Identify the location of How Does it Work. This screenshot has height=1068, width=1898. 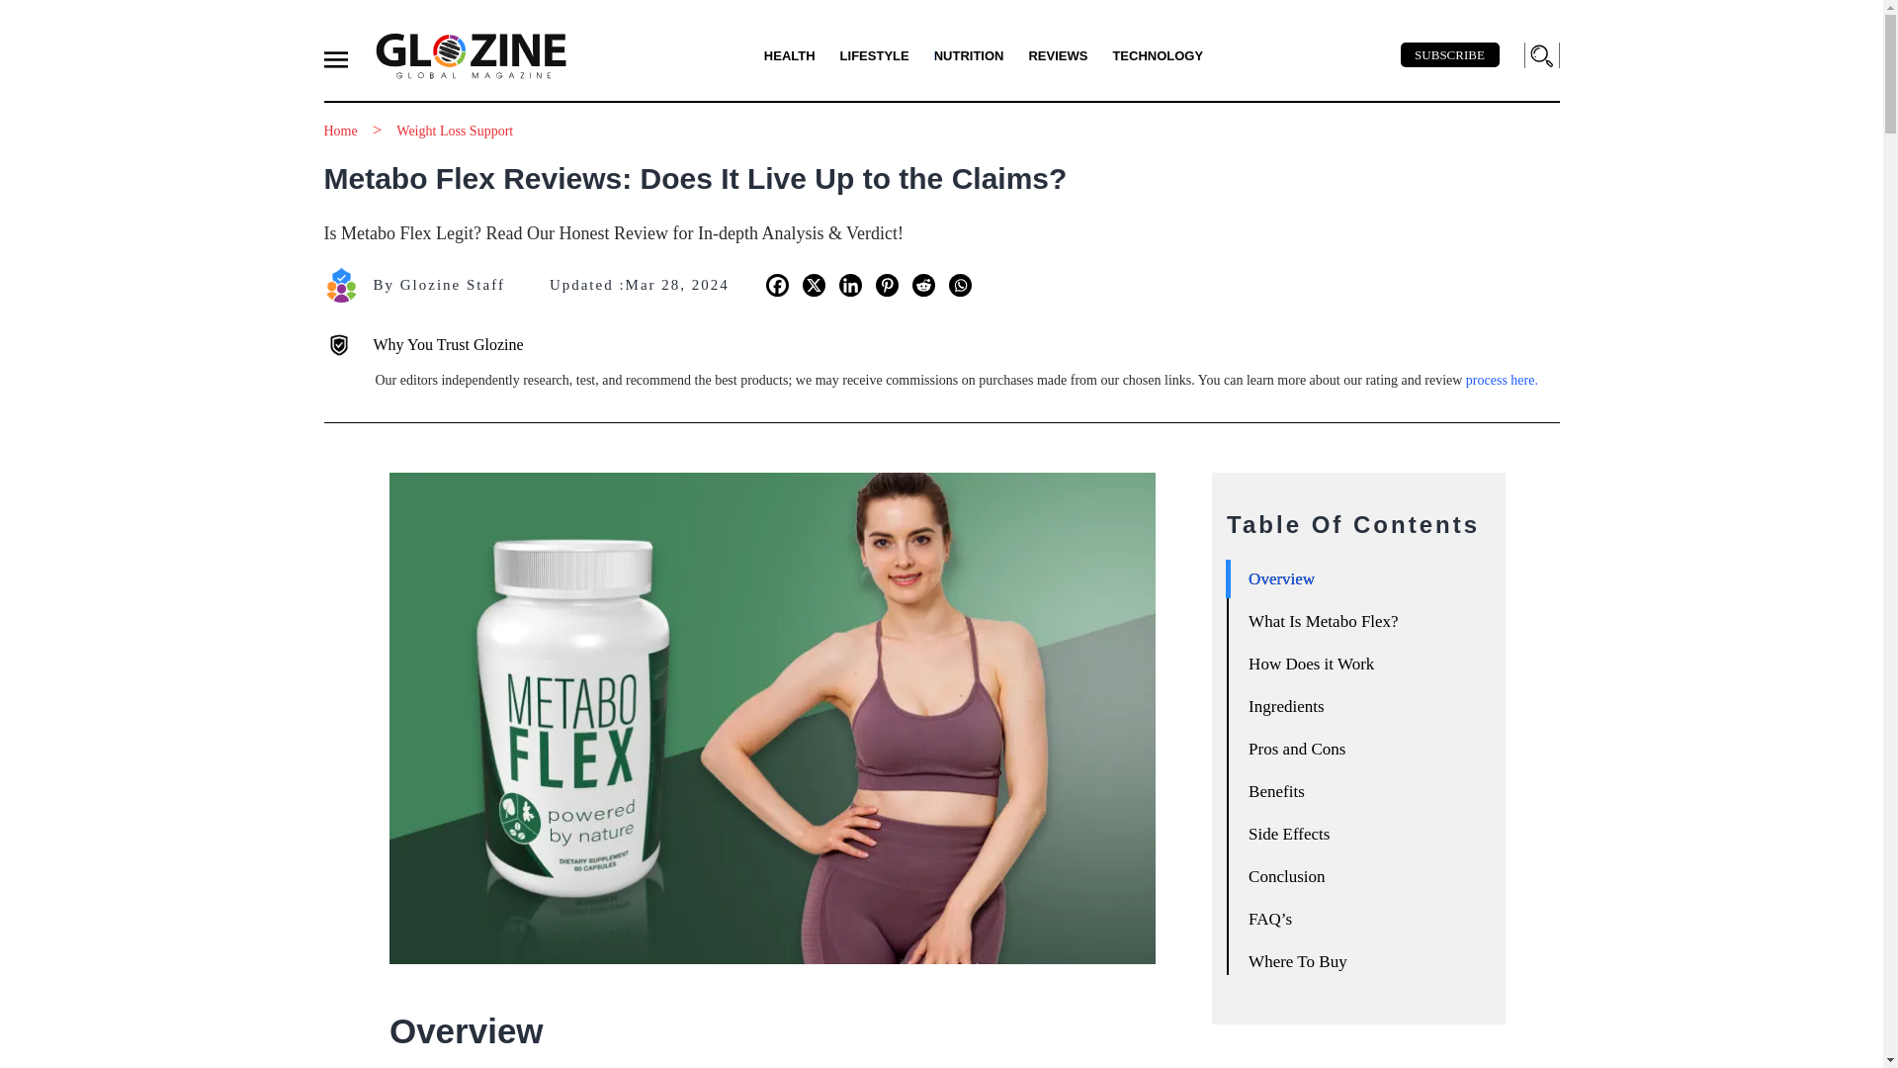
(1362, 672).